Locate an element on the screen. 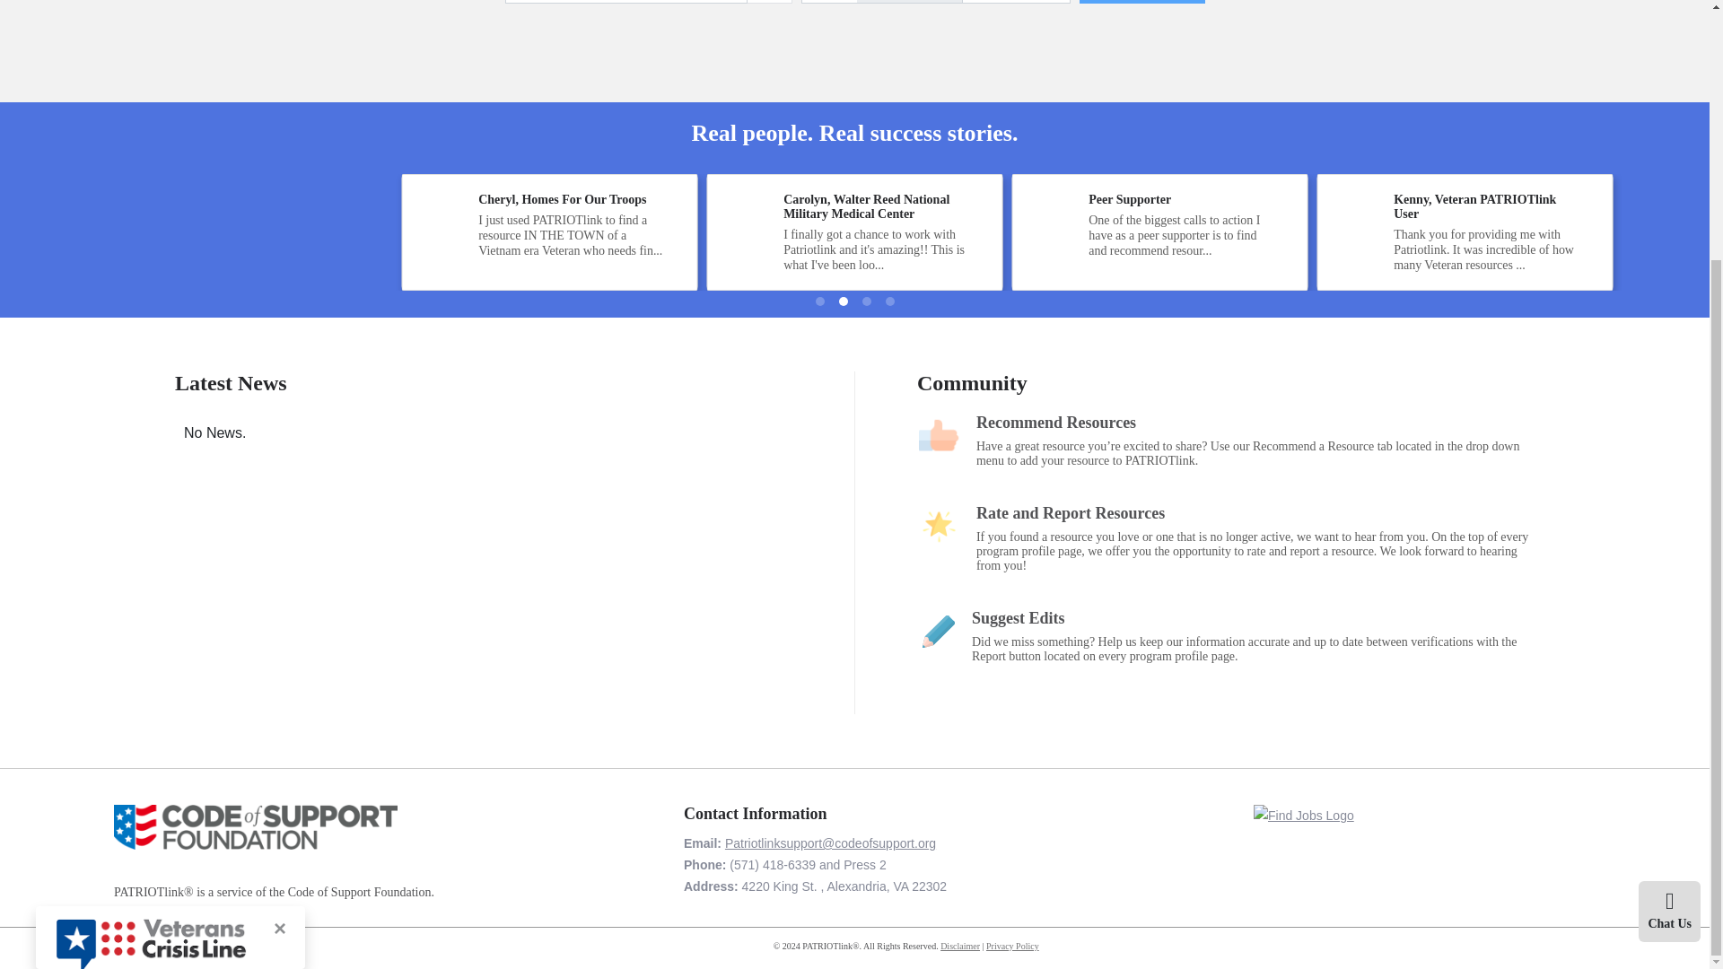 The image size is (1723, 969). Toggle Dropdown is located at coordinates (768, 2).